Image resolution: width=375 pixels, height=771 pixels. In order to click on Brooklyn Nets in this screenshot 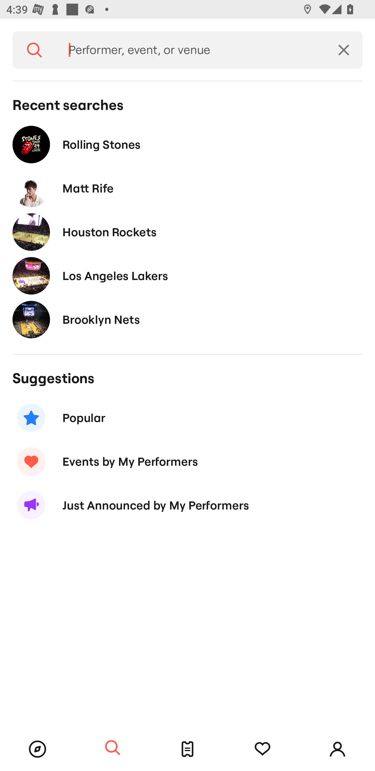, I will do `click(187, 319)`.